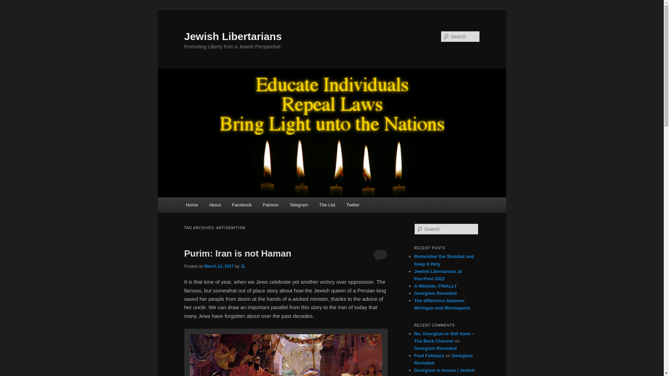 This screenshot has width=669, height=376. Describe the element at coordinates (327, 205) in the screenshot. I see `The List` at that location.